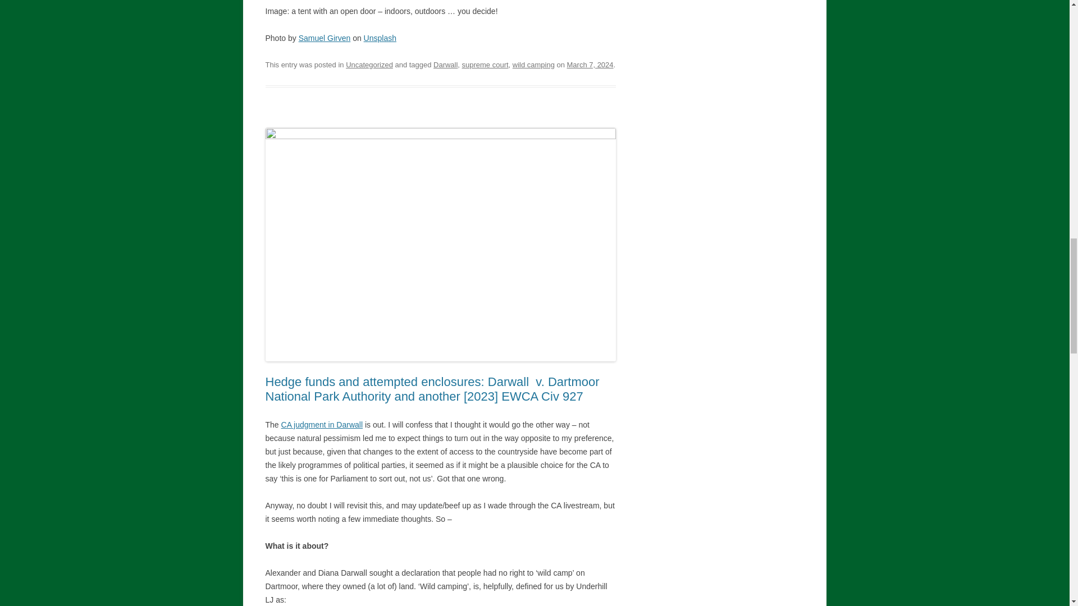  Describe the element at coordinates (445, 65) in the screenshot. I see `Darwall` at that location.